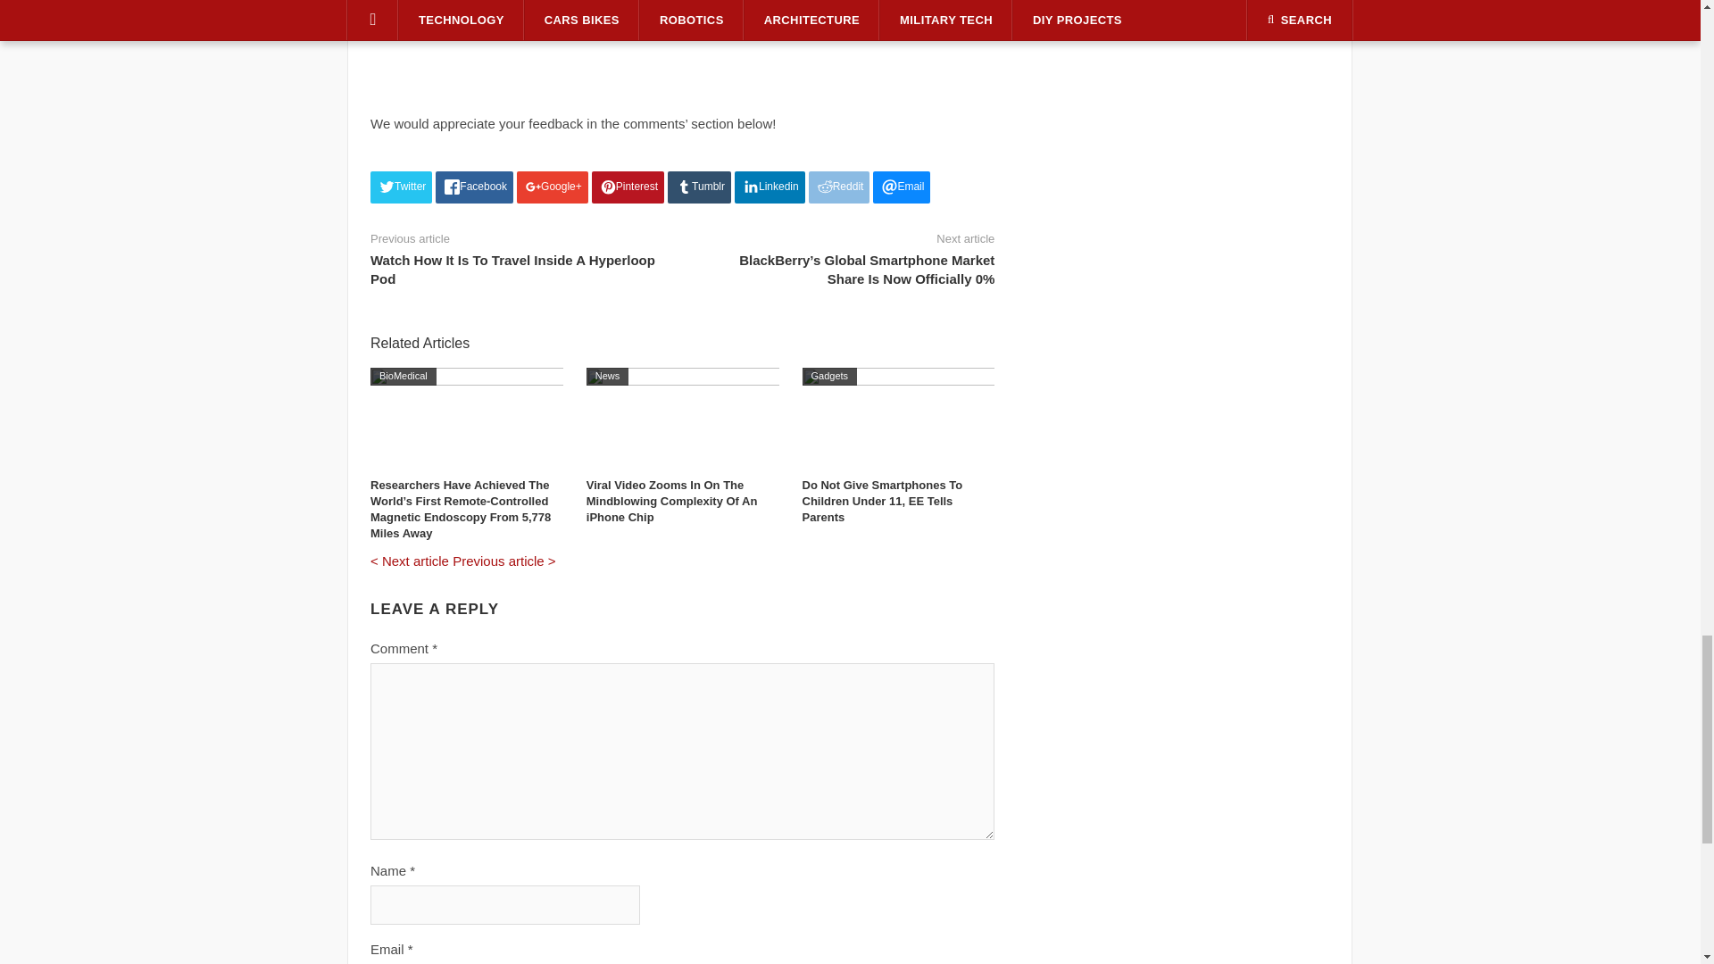  Describe the element at coordinates (512, 269) in the screenshot. I see `Watch How It Is To Travel Inside A Hyperloop Pod` at that location.